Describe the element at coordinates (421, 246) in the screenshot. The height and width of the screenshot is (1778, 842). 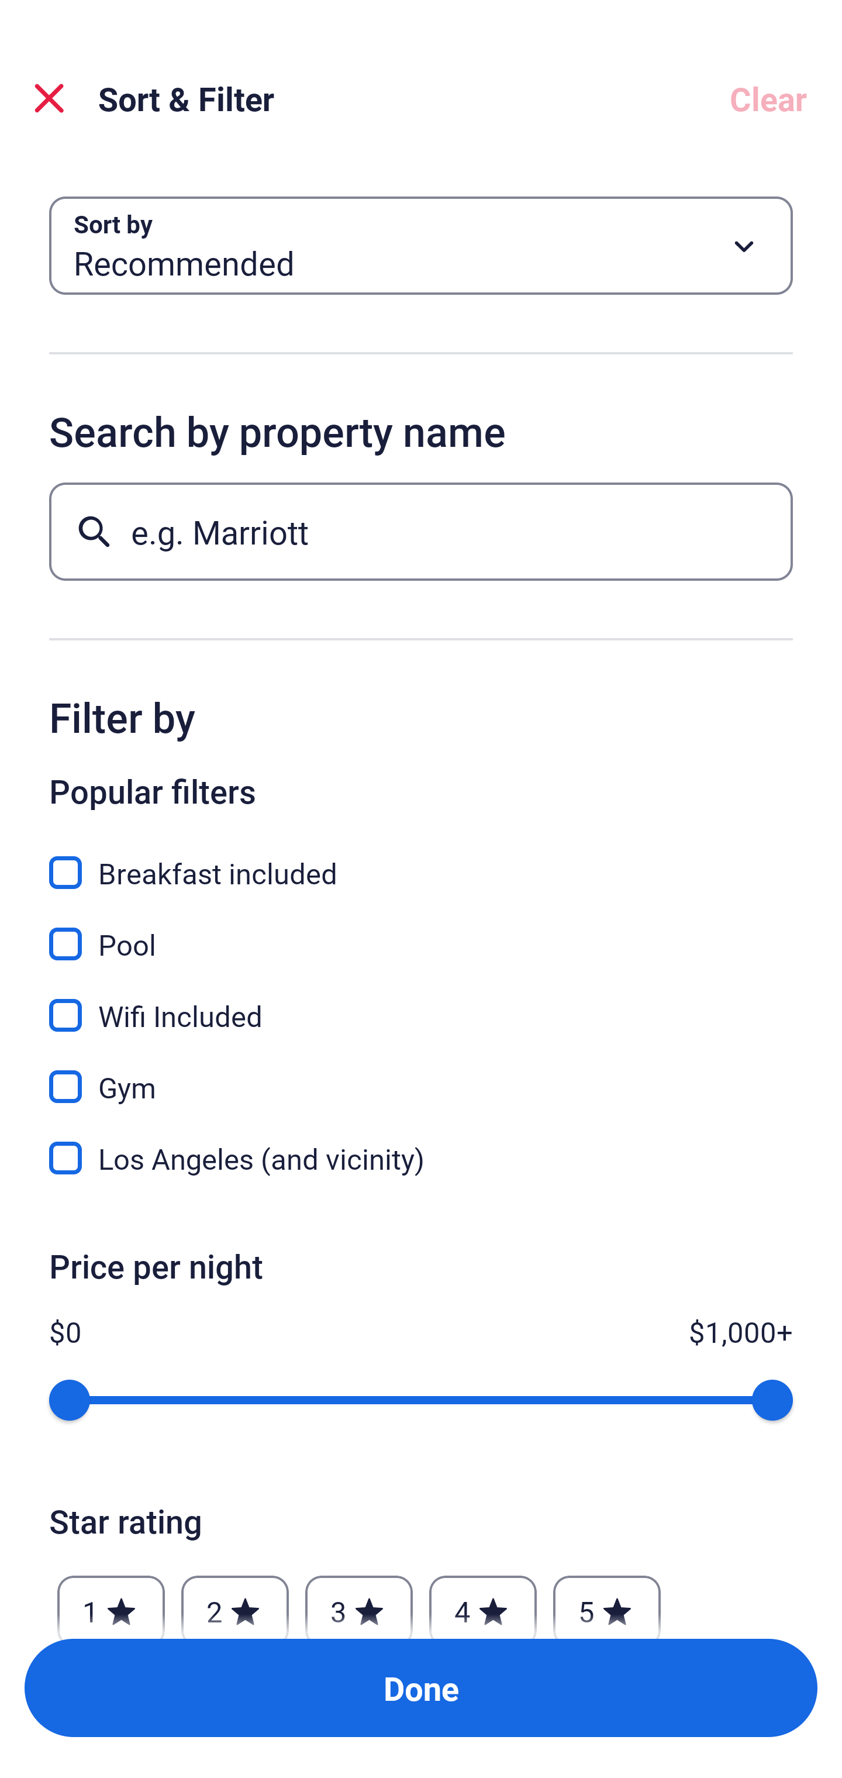
I see `Sort by Button Recommended` at that location.